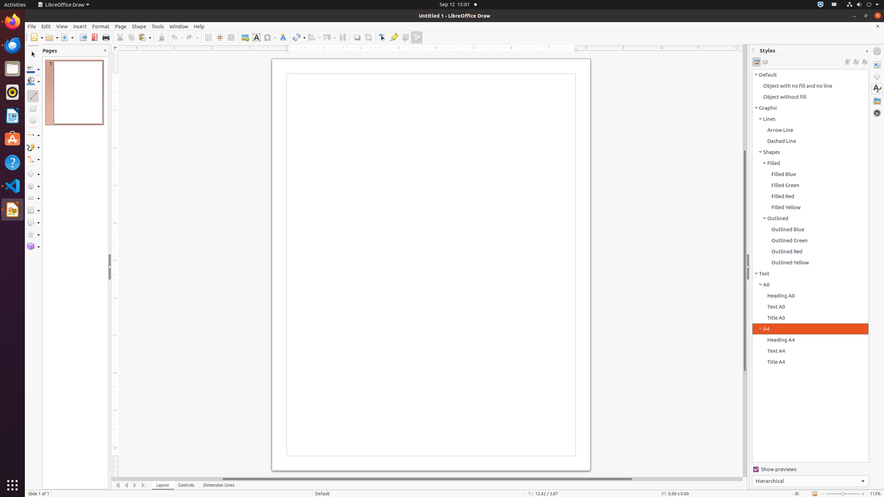 The height and width of the screenshot is (497, 884). Describe the element at coordinates (144, 485) in the screenshot. I see `Move To End` at that location.